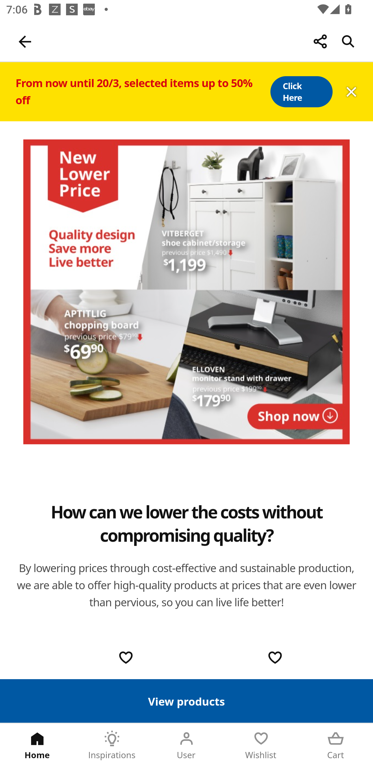  What do you see at coordinates (261, 745) in the screenshot?
I see `Wishlist
Tab 4 of 5` at bounding box center [261, 745].